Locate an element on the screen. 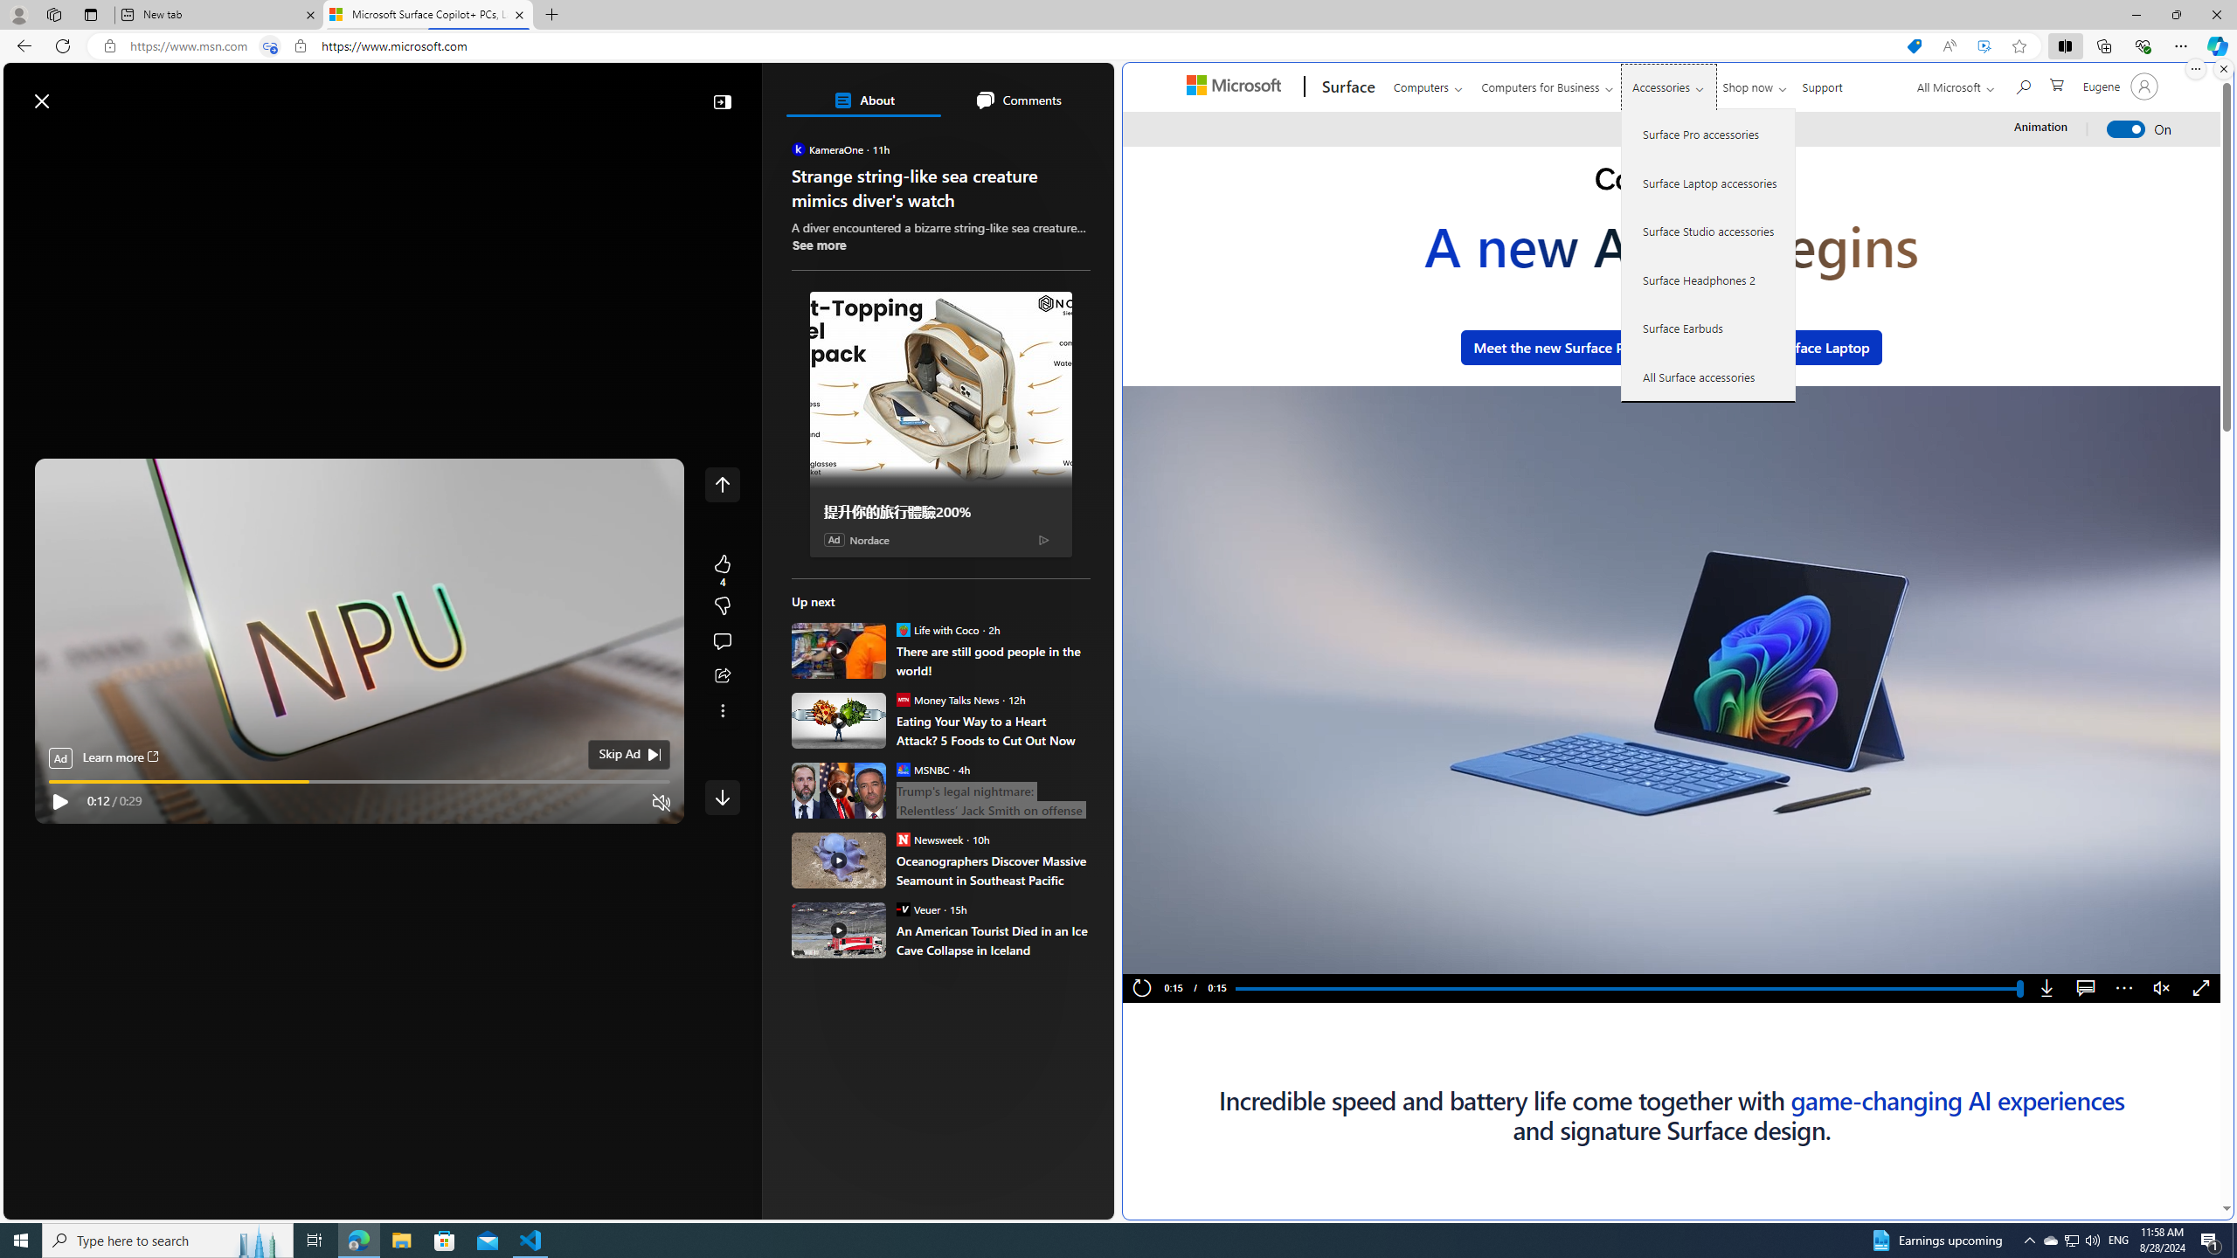 Image resolution: width=2237 pixels, height=1258 pixels. Support is located at coordinates (1822, 84).